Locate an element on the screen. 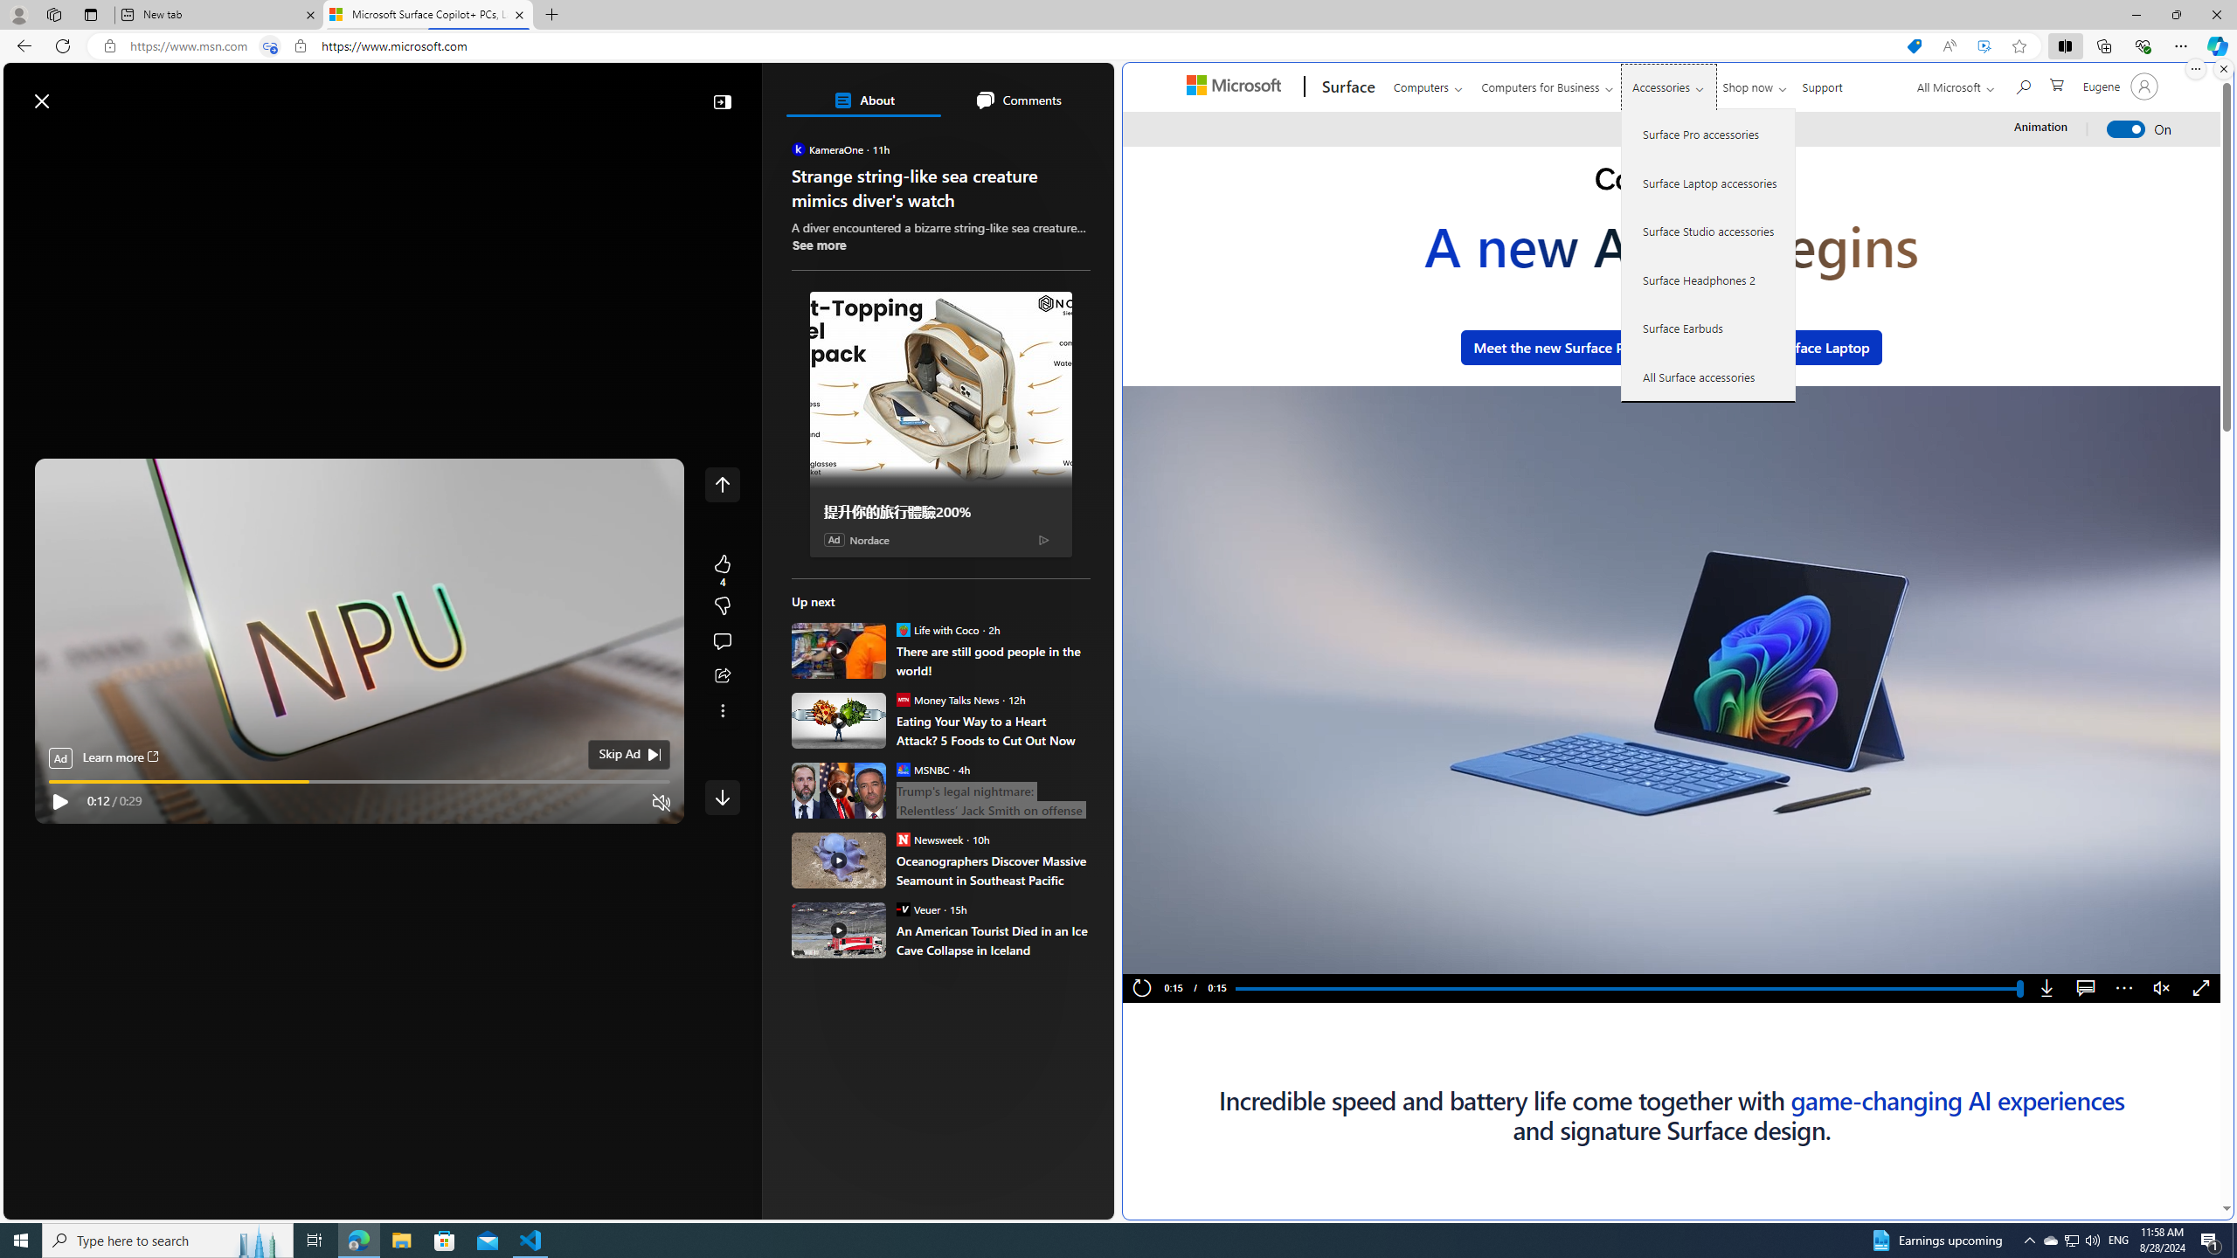 Image resolution: width=2237 pixels, height=1258 pixels. Support is located at coordinates (1822, 84).